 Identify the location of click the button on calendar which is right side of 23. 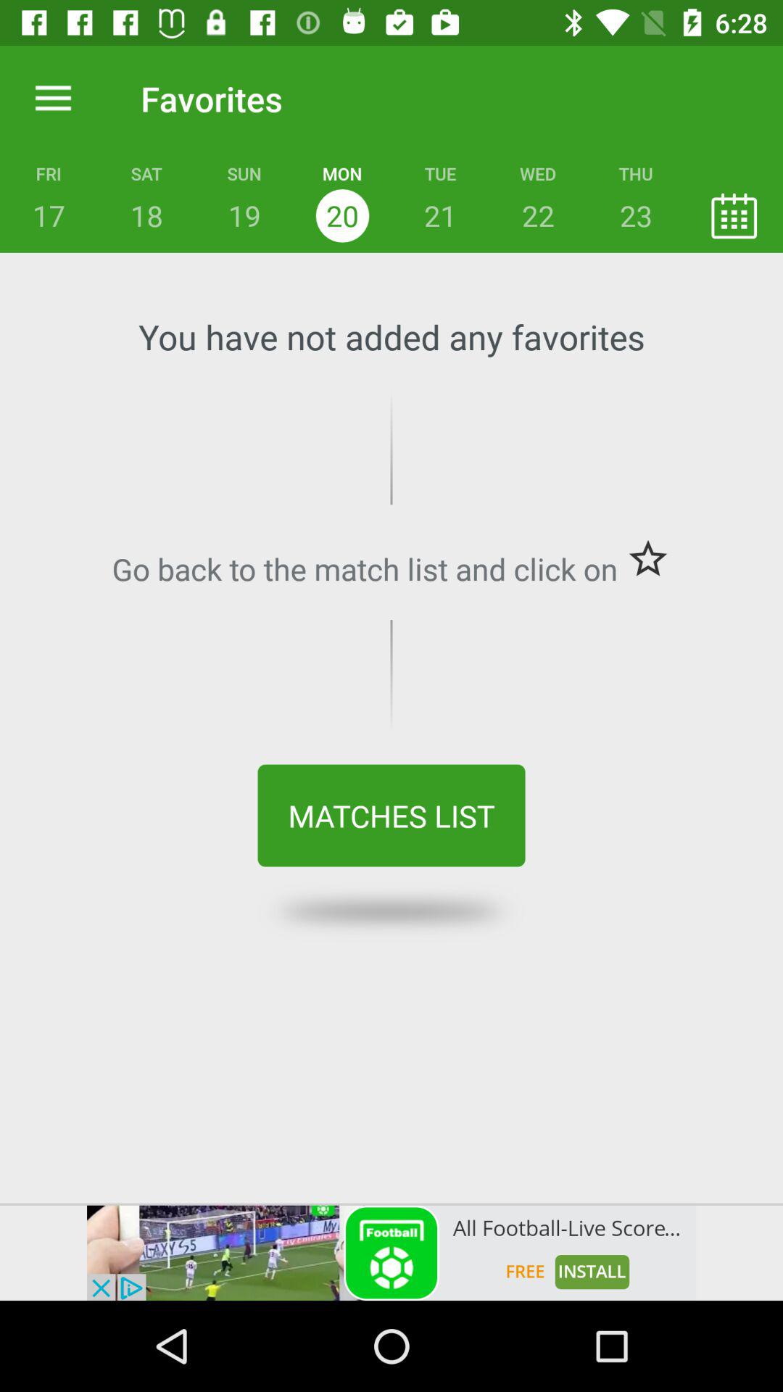
(734, 215).